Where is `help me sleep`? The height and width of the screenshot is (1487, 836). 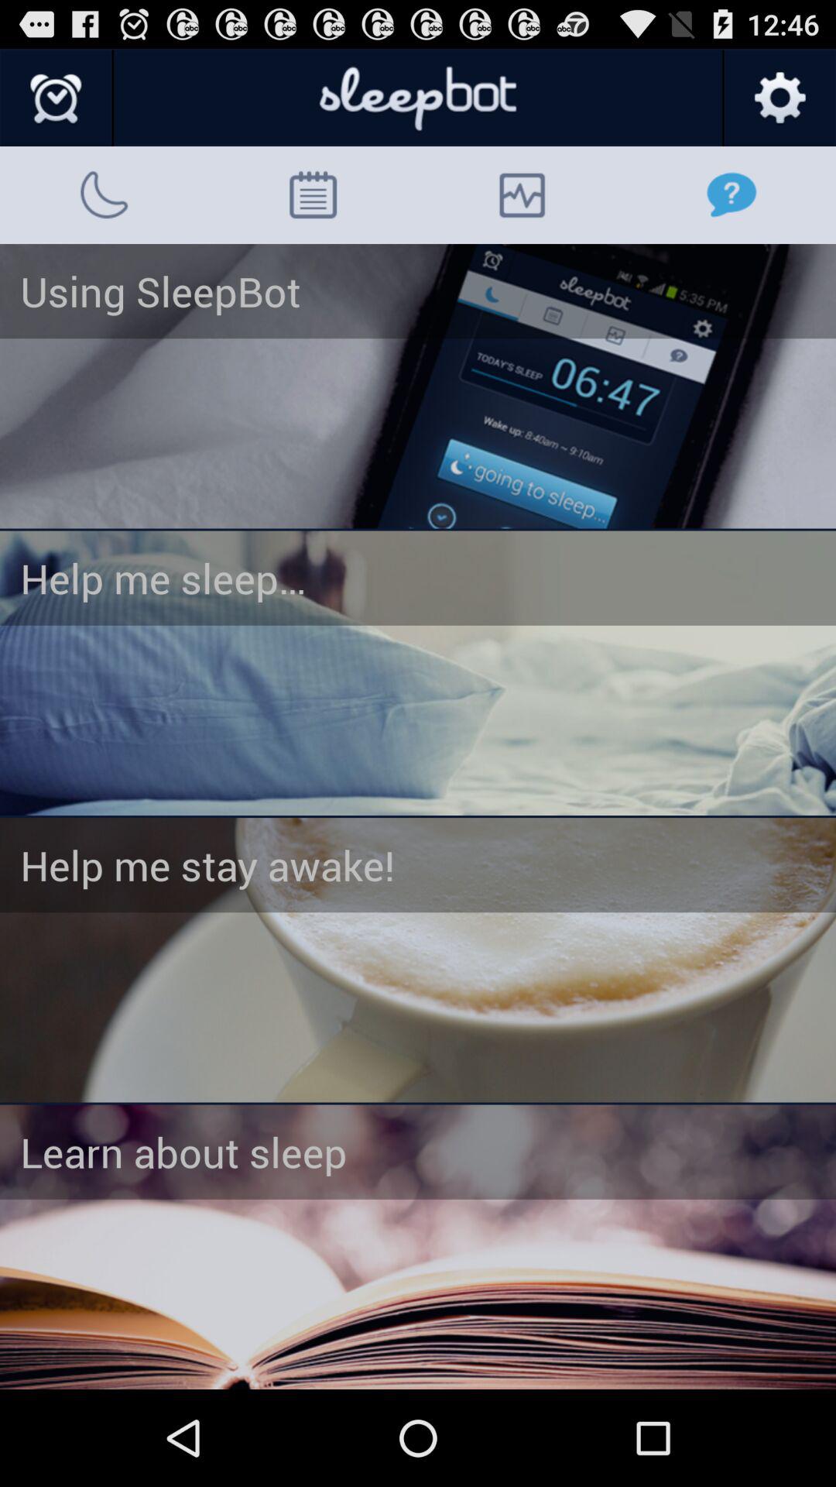
help me sleep is located at coordinates (418, 673).